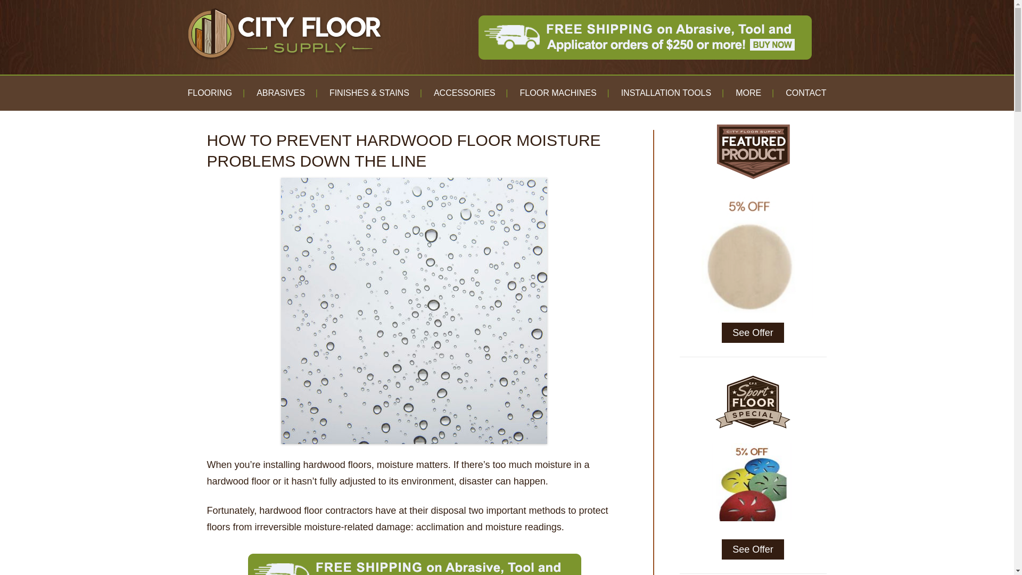 The image size is (1022, 575). What do you see at coordinates (806, 93) in the screenshot?
I see `CONTACT` at bounding box center [806, 93].